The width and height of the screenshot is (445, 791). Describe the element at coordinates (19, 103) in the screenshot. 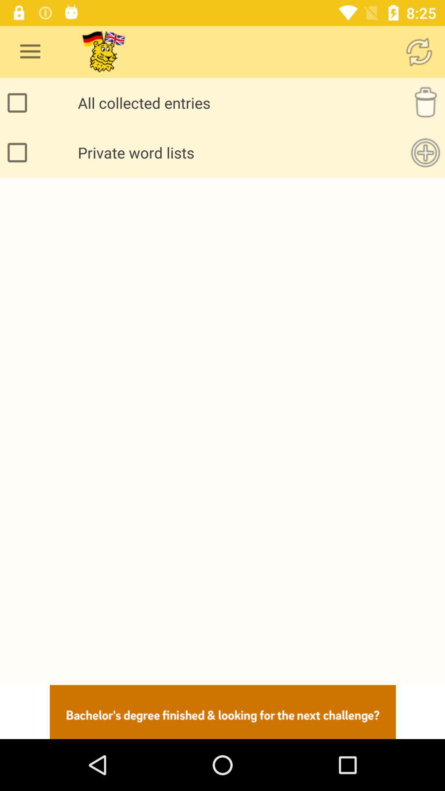

I see `all collected entries` at that location.